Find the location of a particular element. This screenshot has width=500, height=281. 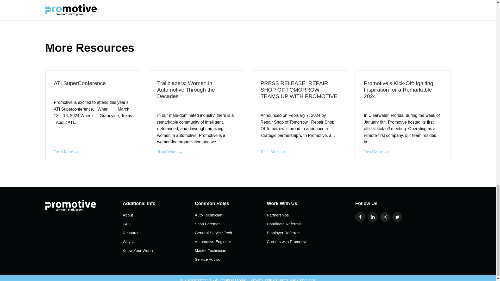

Read More is located at coordinates (170, 152).